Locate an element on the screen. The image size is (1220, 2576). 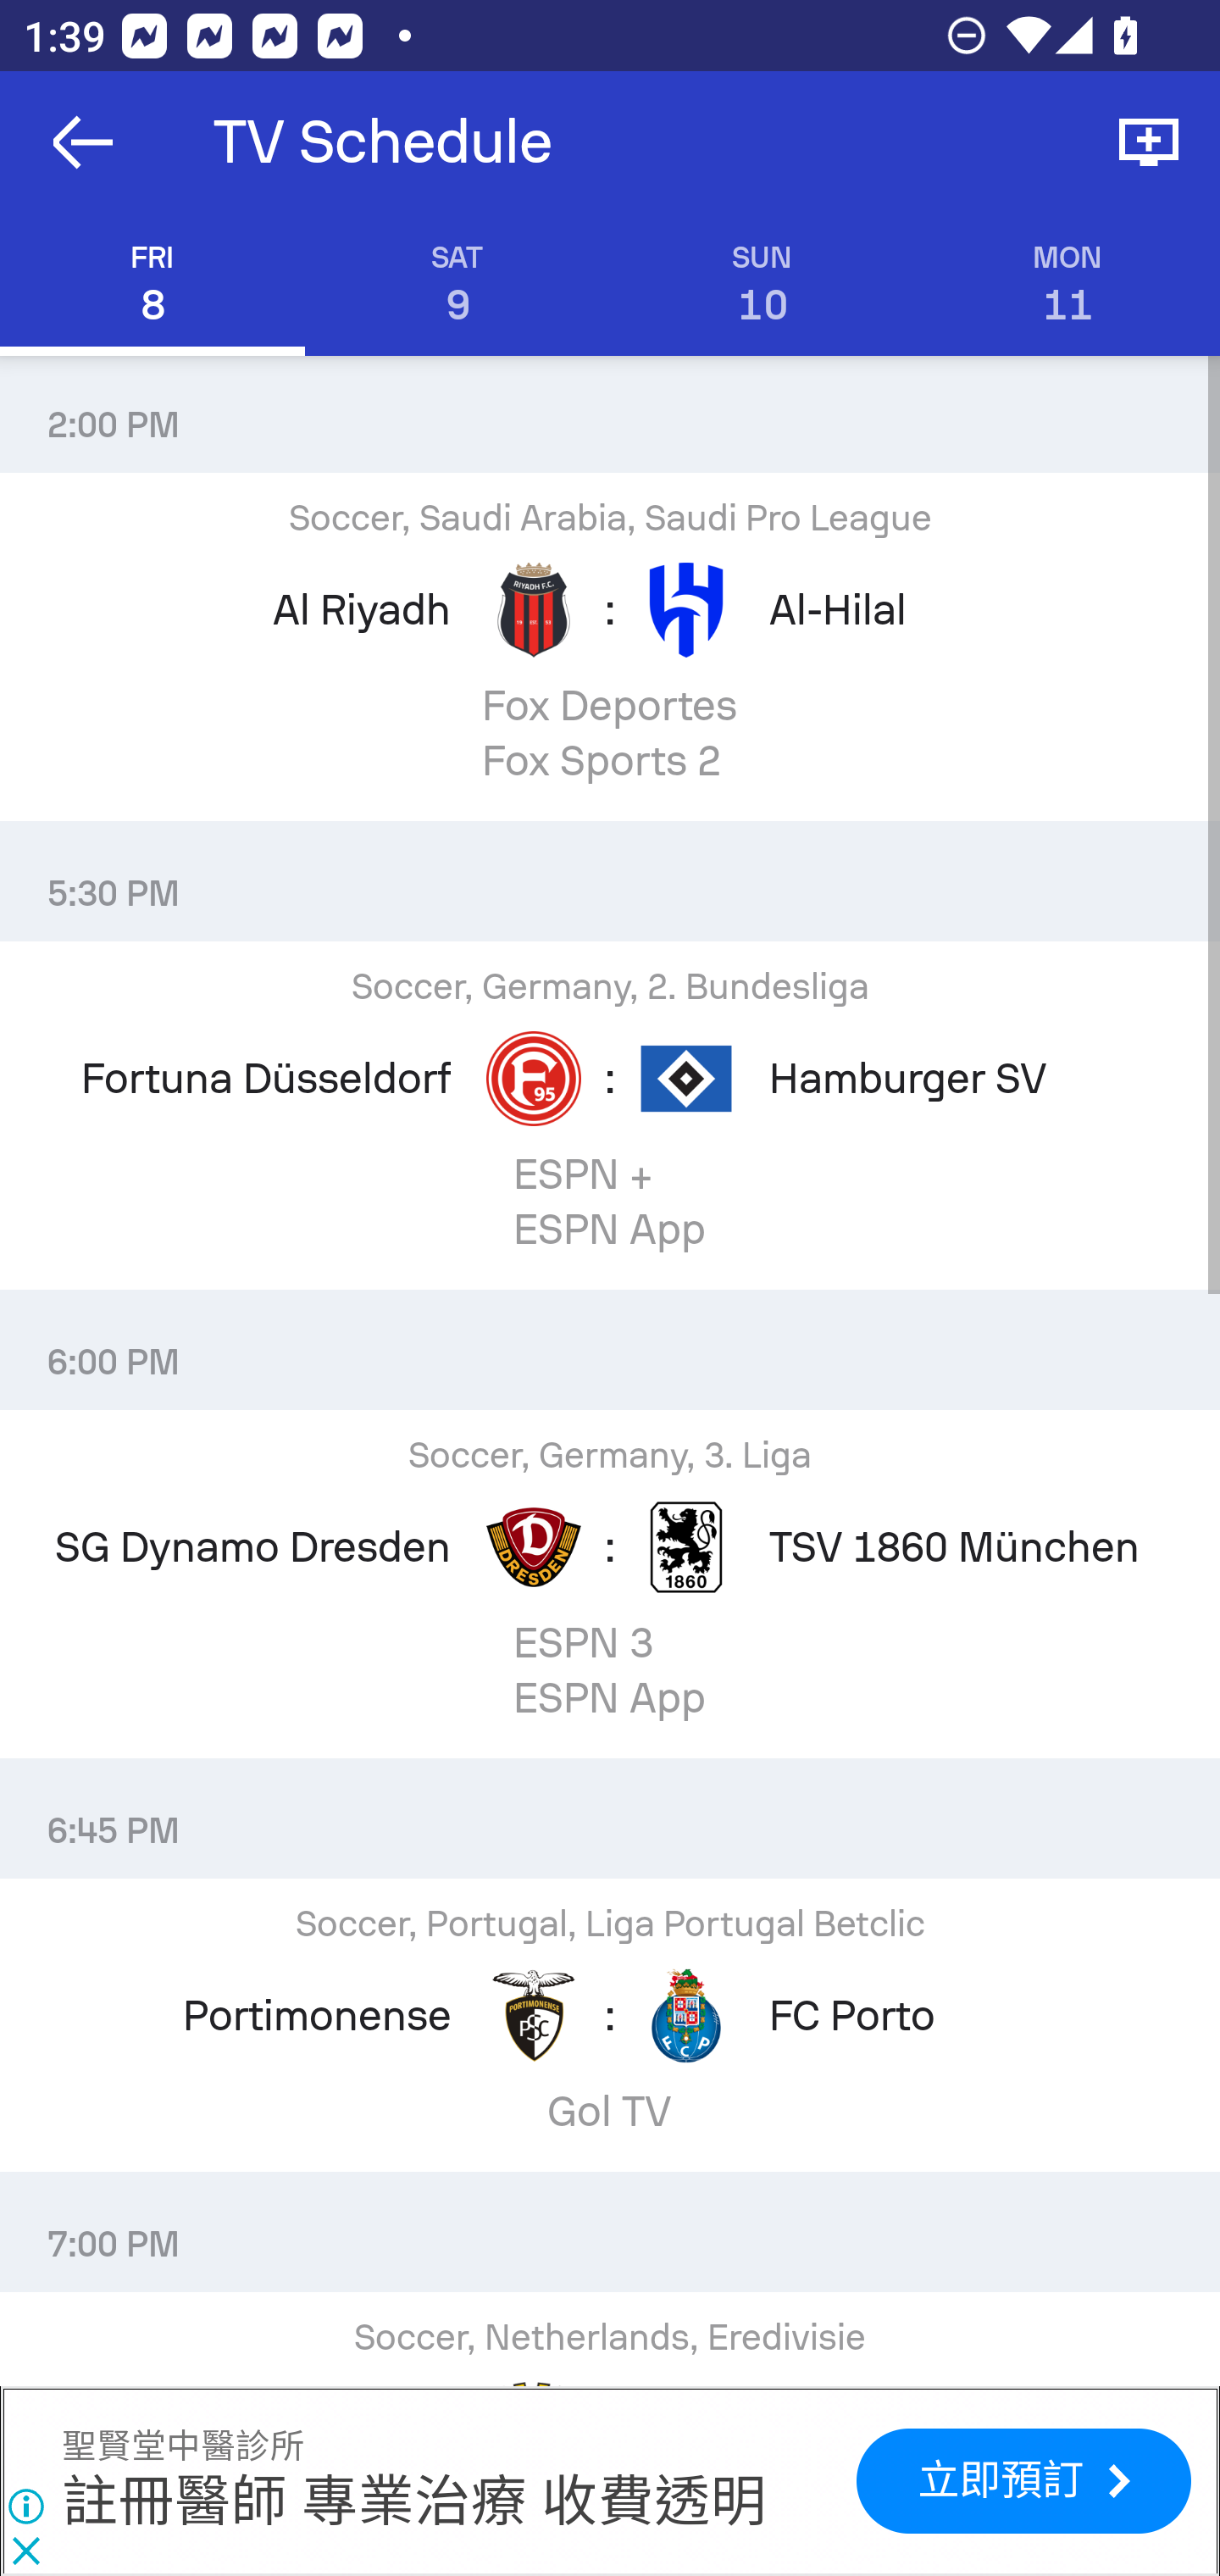
2:00 PM is located at coordinates (610, 412).